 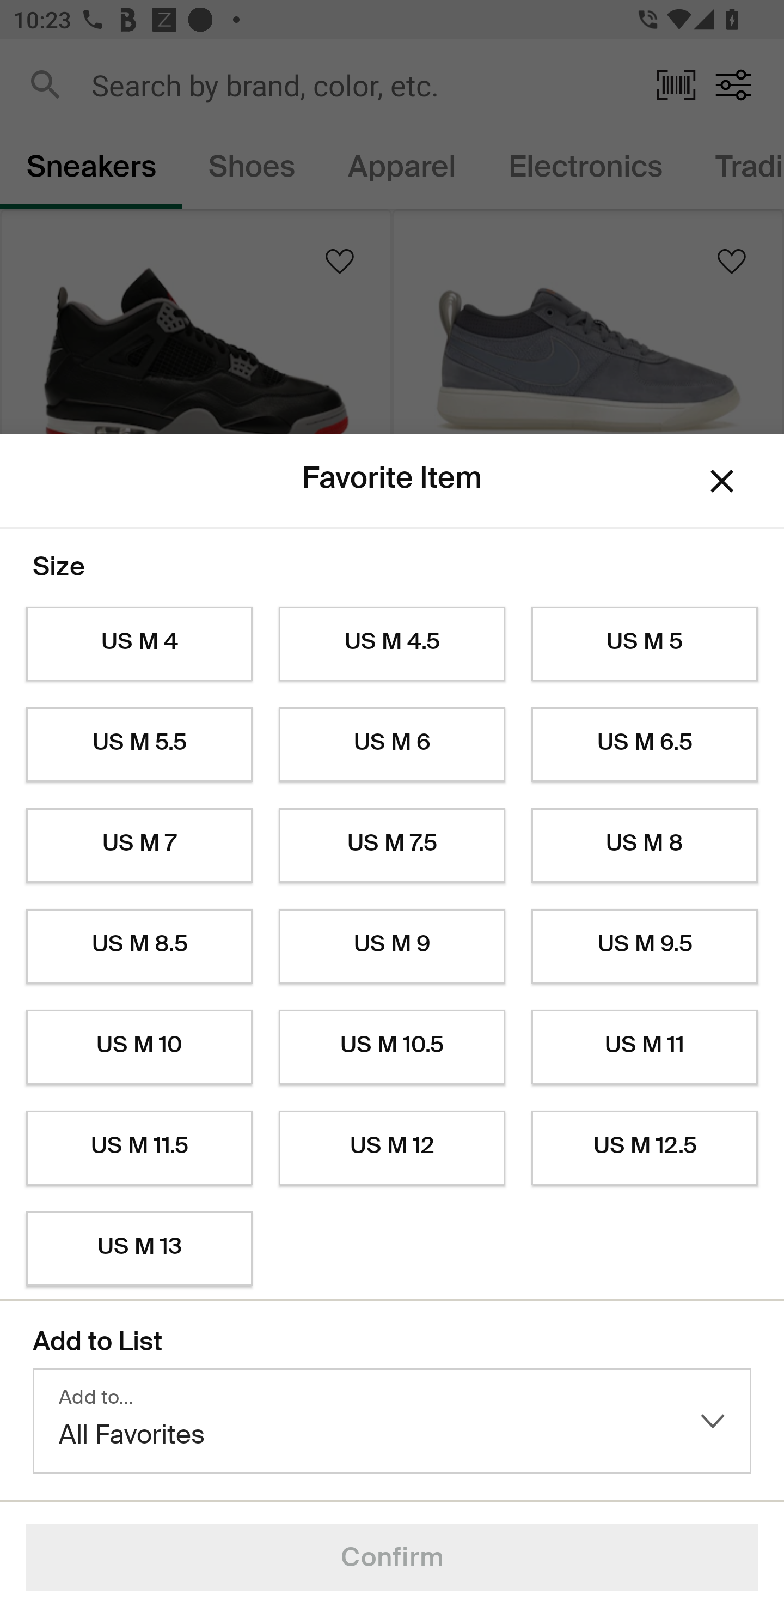 What do you see at coordinates (139, 946) in the screenshot?
I see `US M 8.5` at bounding box center [139, 946].